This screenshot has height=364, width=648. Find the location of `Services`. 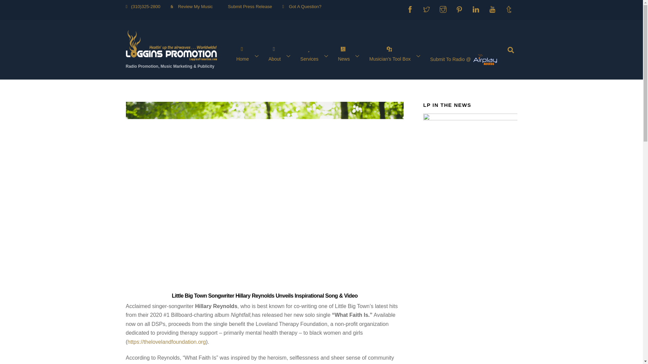

Services is located at coordinates (315, 56).